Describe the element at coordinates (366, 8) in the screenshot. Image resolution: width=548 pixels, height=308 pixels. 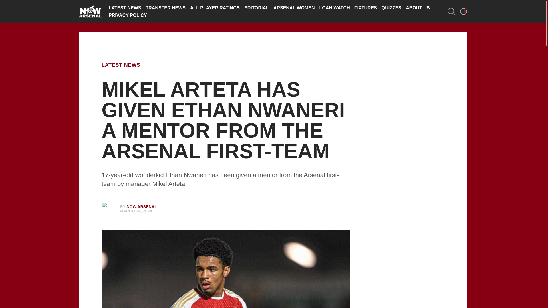
I see `FIXTURES` at that location.